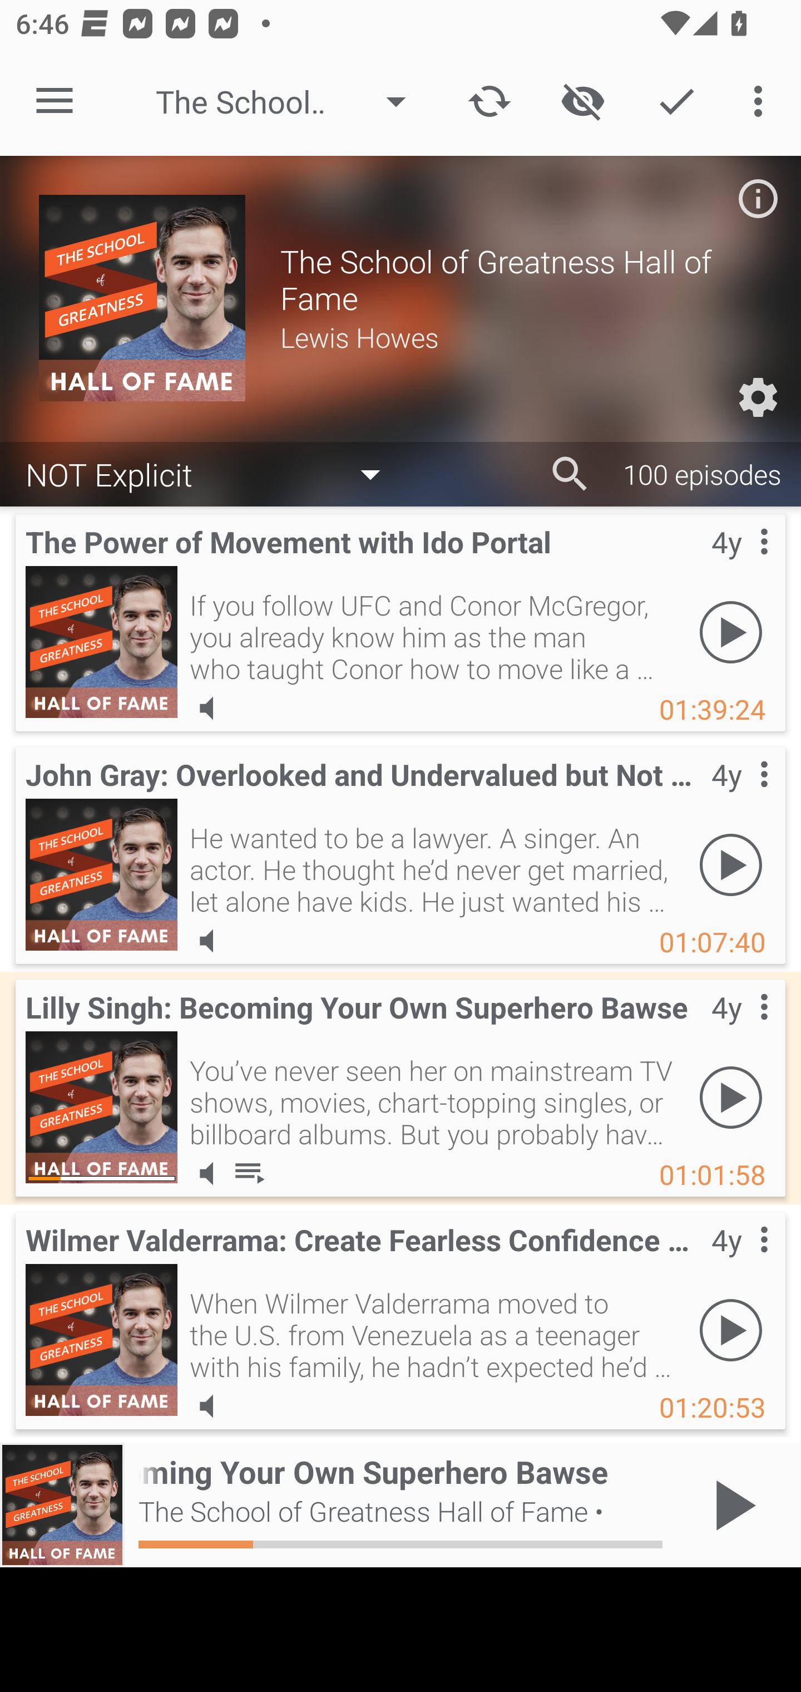  I want to click on Play, so click(731, 864).